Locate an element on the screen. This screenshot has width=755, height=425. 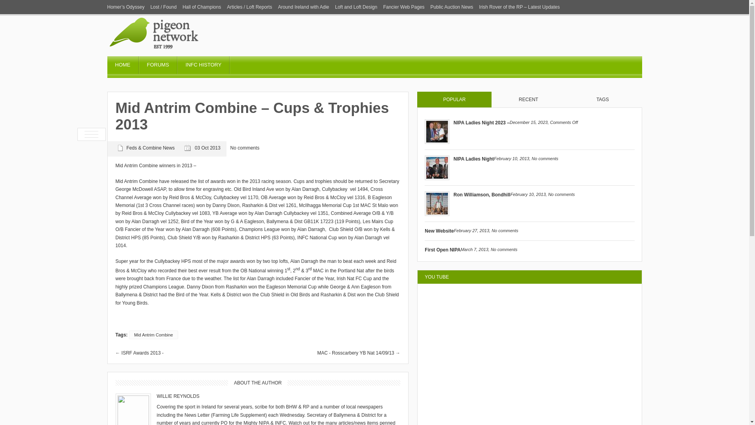
No comments is located at coordinates (561, 194).